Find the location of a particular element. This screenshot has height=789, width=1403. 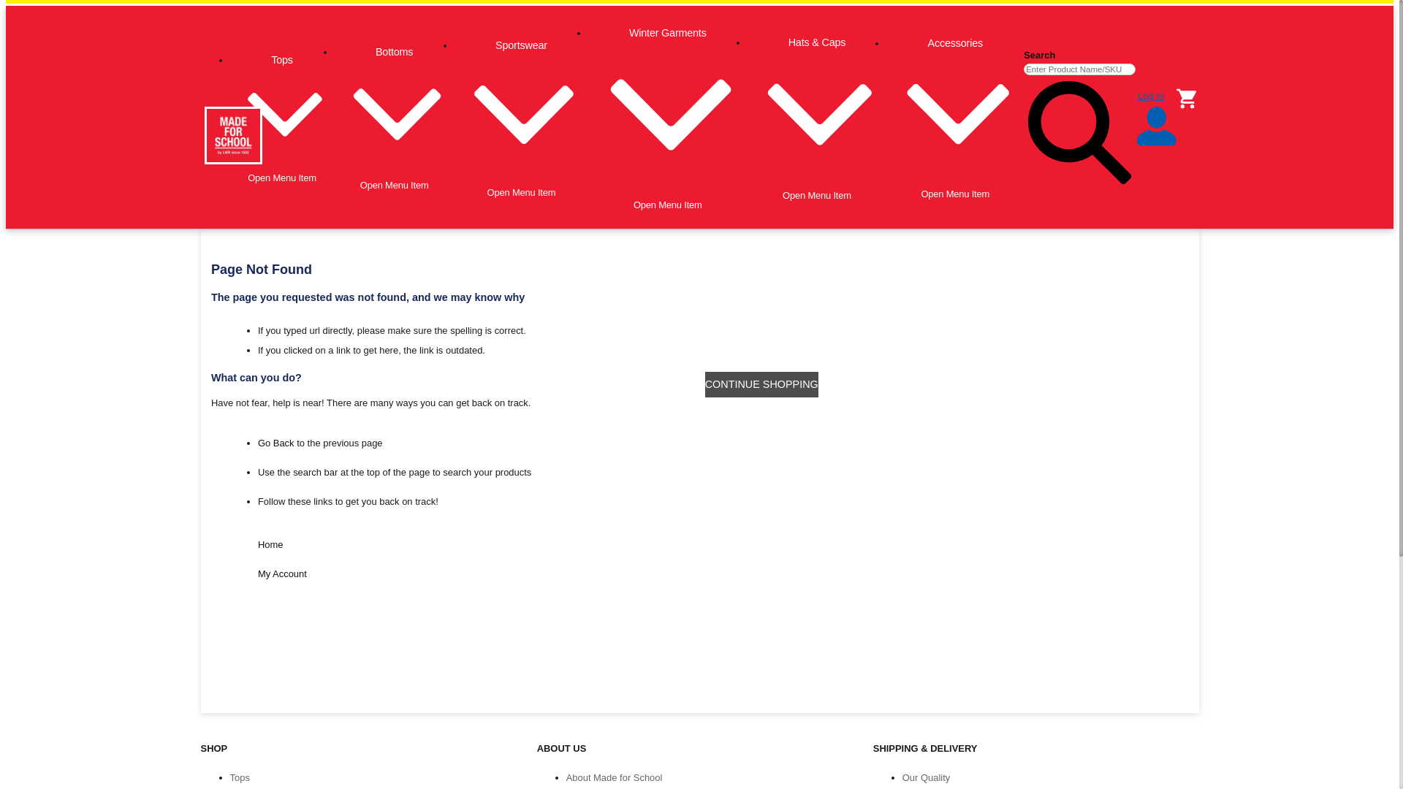

Home is located at coordinates (270, 545).